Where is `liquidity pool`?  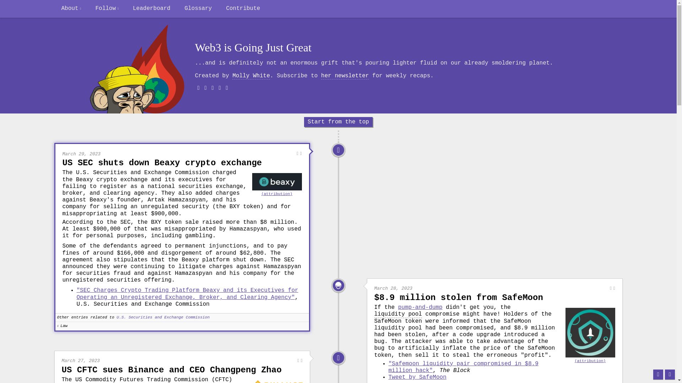
liquidity pool is located at coordinates (398, 314).